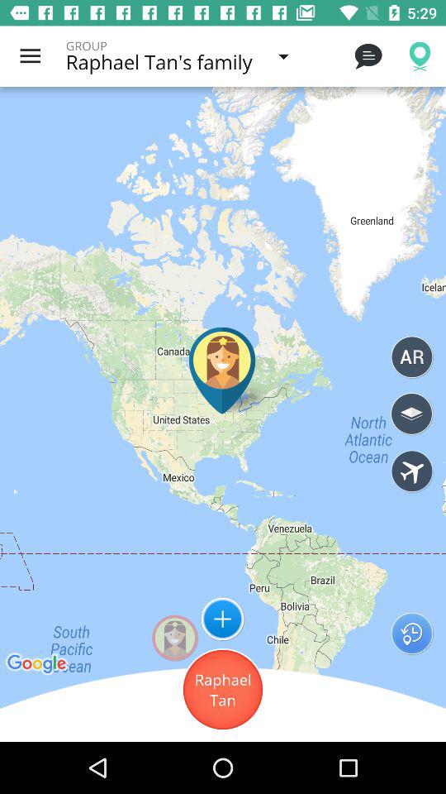 This screenshot has height=794, width=446. I want to click on click on the raphael tan below  the icon, so click(223, 690).